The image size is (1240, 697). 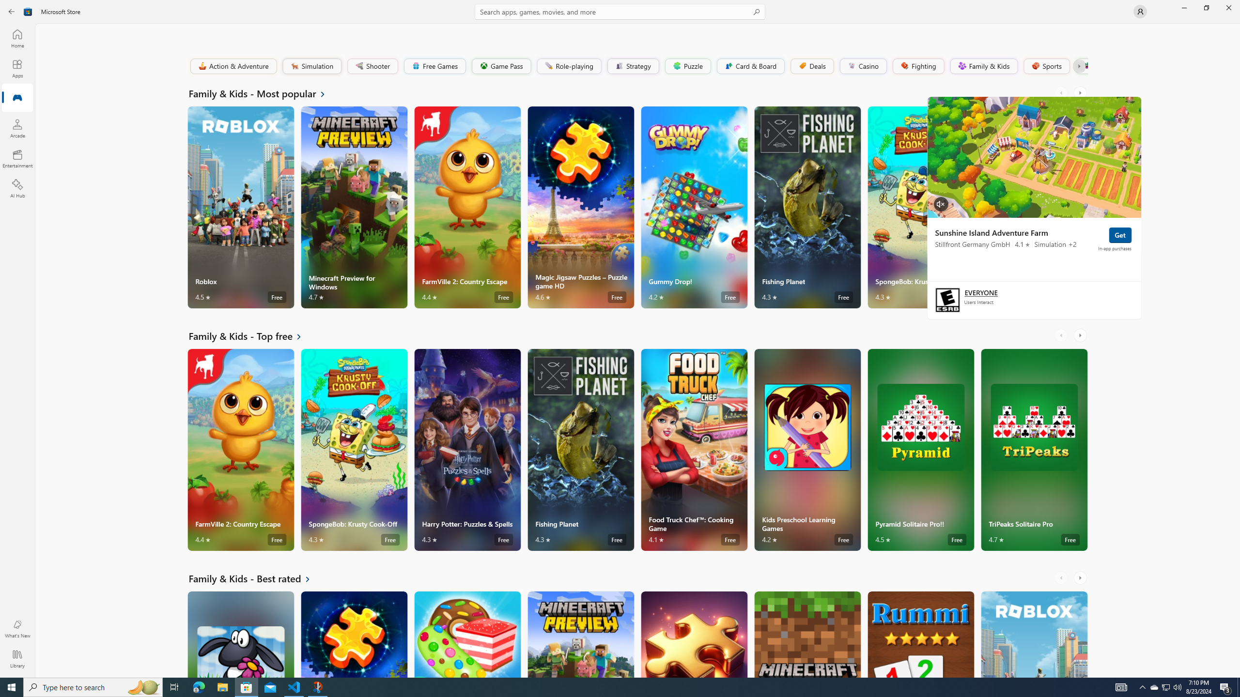 I want to click on Card & Board, so click(x=750, y=66).